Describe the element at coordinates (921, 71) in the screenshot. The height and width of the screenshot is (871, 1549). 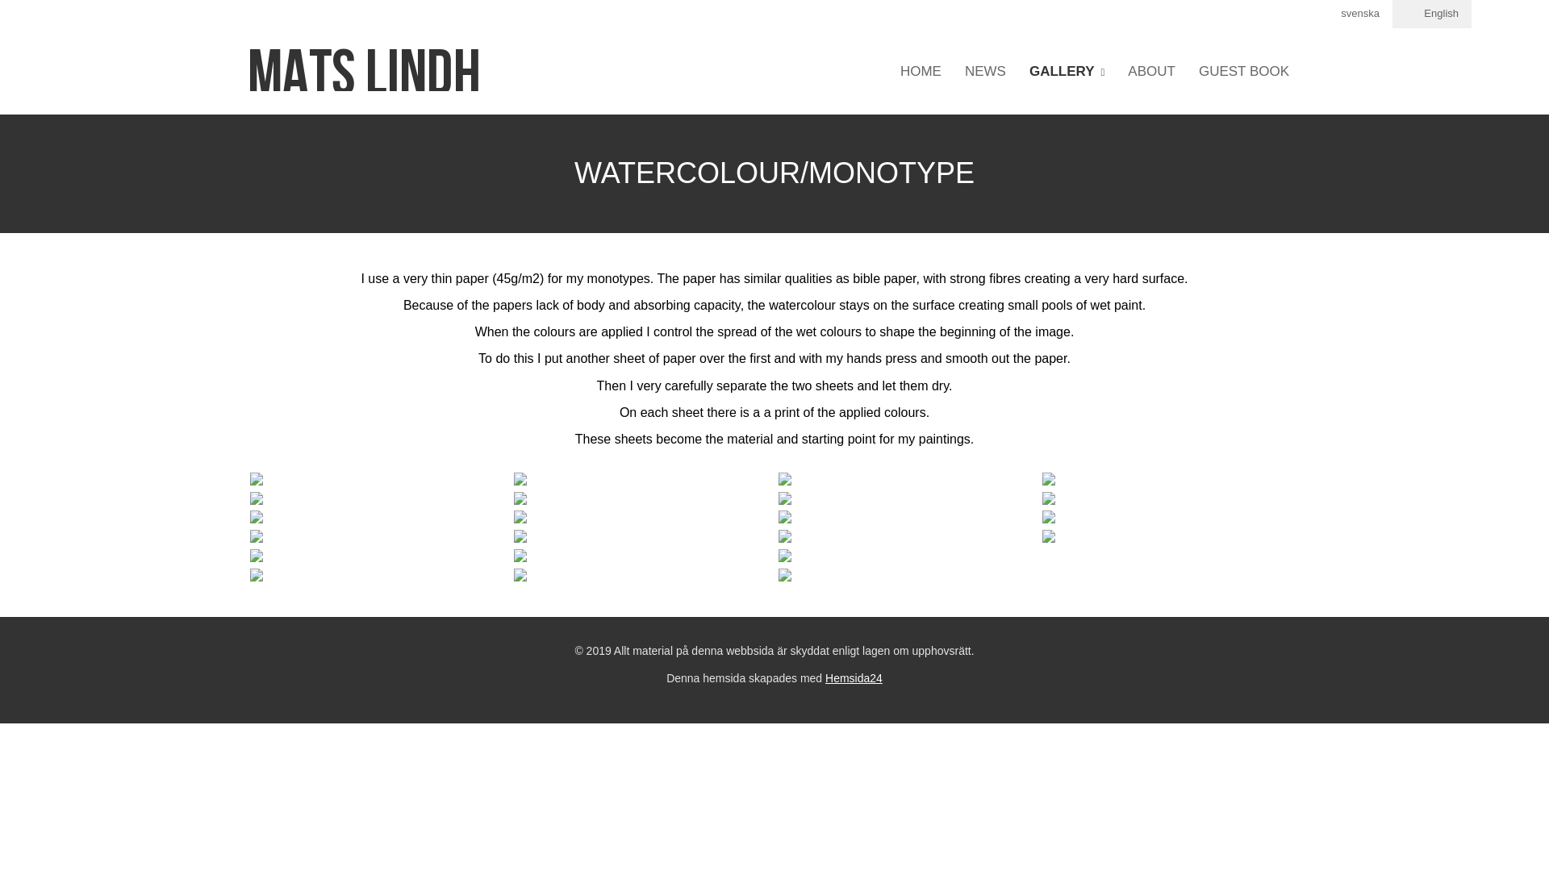
I see `HOME` at that location.